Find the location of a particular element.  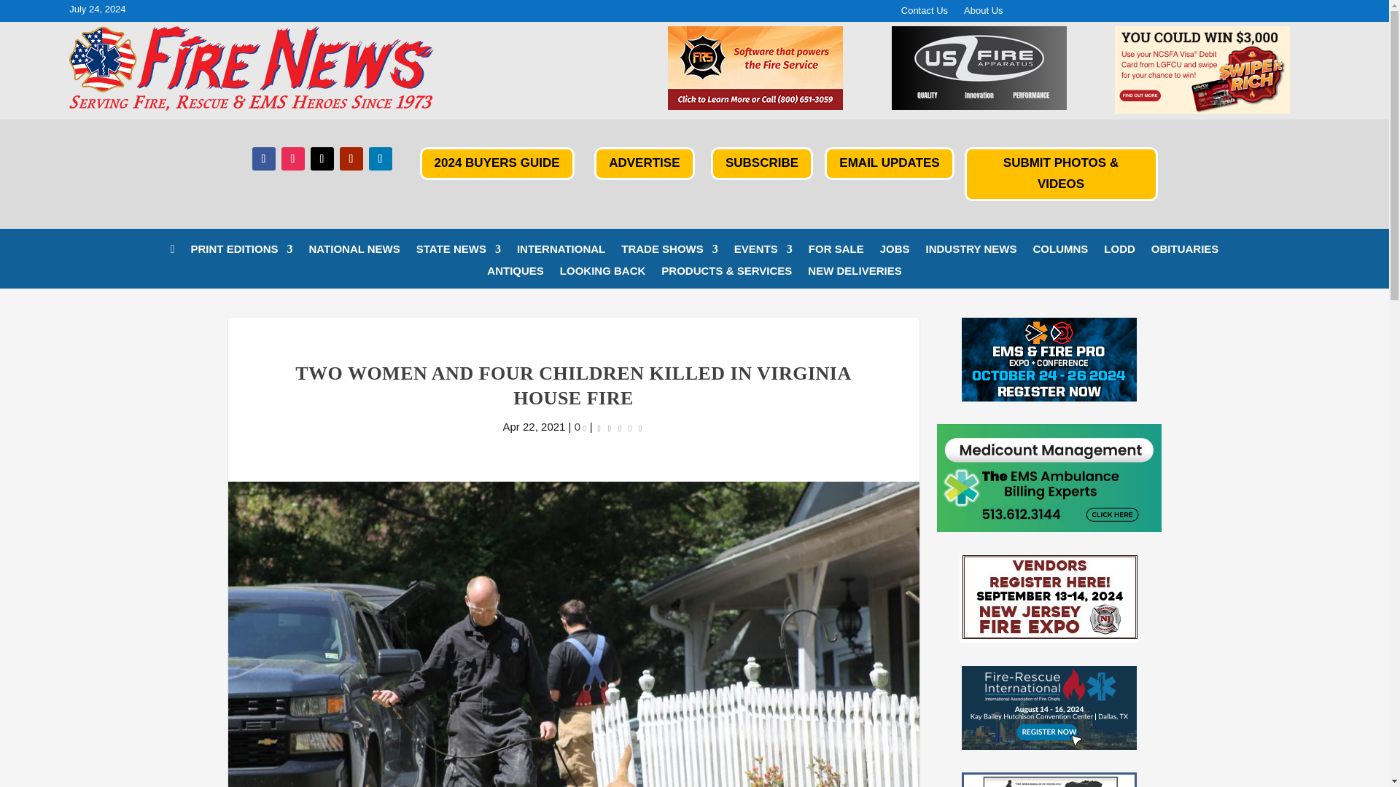

Follow on Instagram is located at coordinates (293, 159).